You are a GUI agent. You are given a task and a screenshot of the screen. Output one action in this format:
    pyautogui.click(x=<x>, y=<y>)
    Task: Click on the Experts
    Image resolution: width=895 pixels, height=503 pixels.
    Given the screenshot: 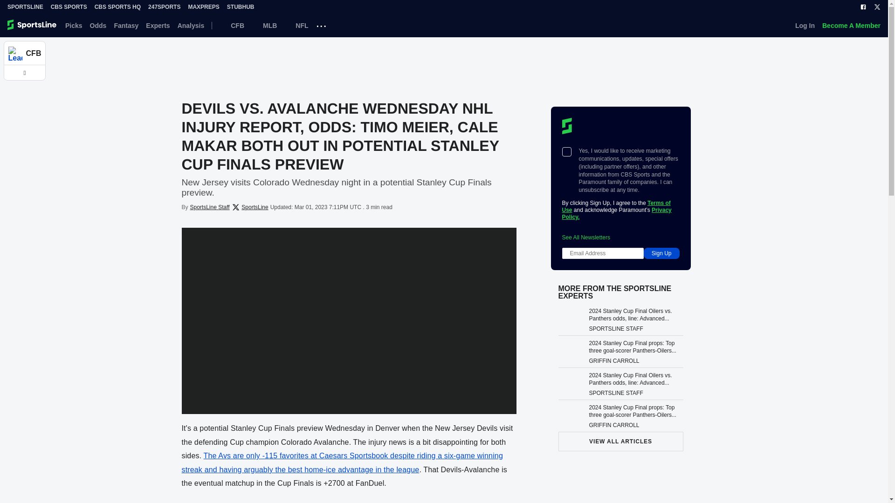 What is the action you would take?
    pyautogui.click(x=158, y=25)
    